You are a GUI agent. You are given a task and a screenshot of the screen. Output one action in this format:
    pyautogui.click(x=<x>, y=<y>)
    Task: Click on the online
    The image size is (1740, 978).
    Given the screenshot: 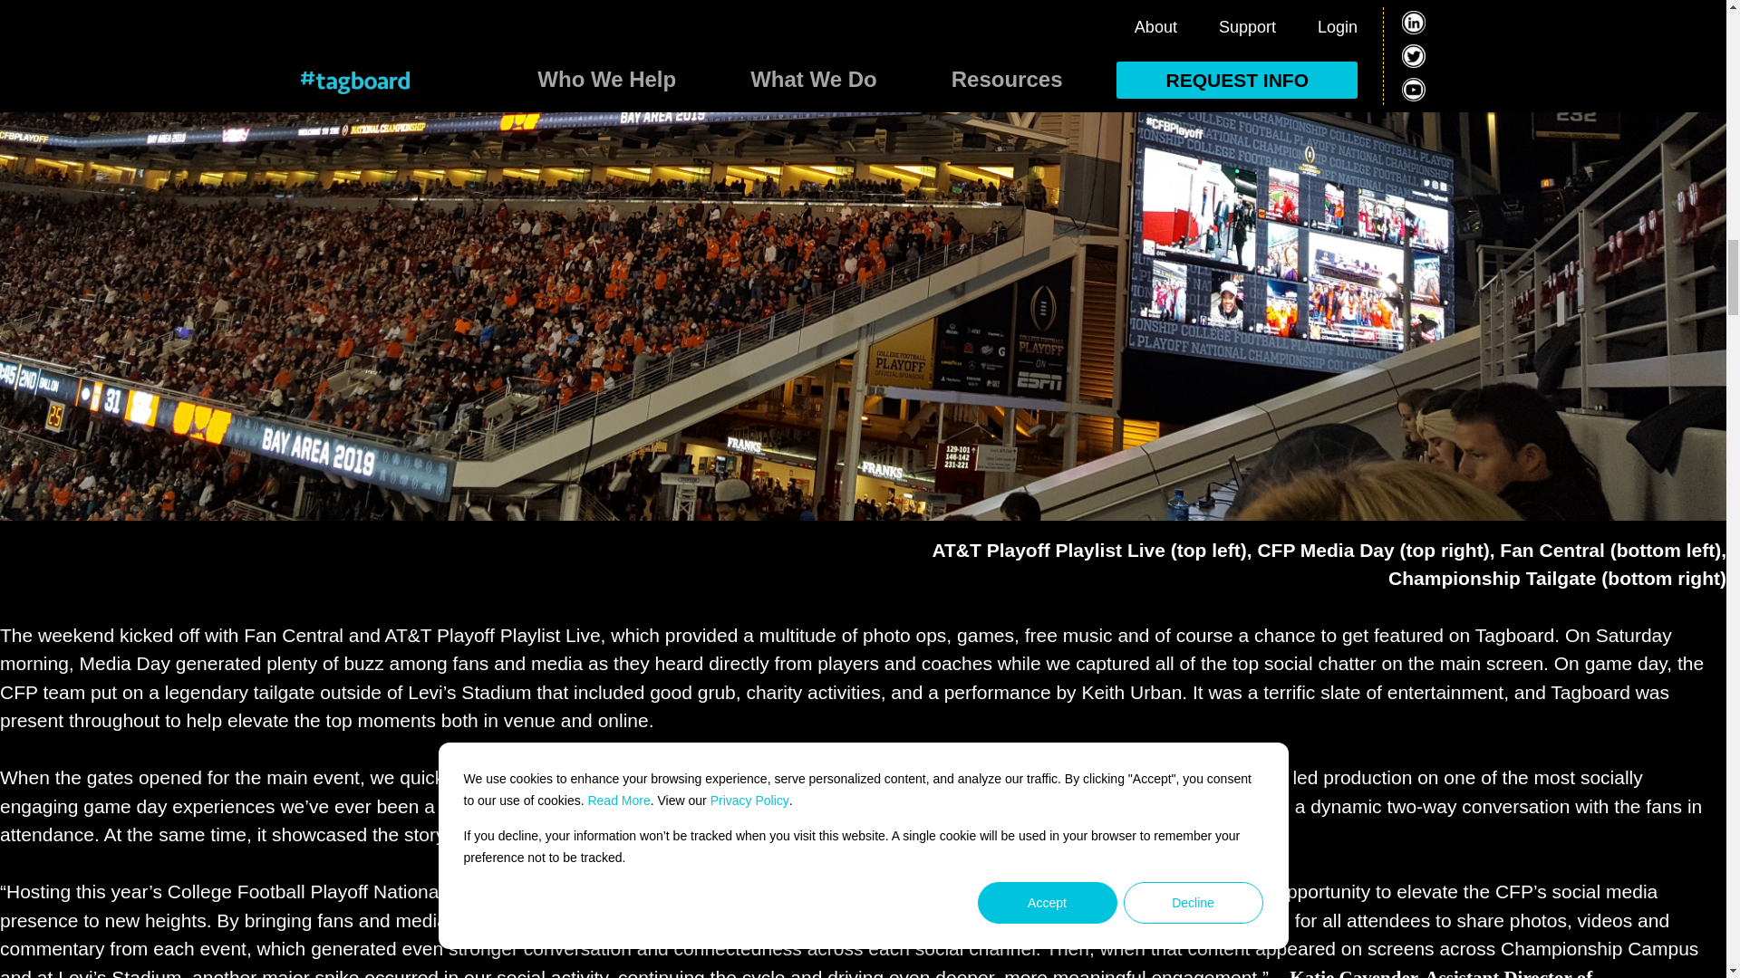 What is the action you would take?
    pyautogui.click(x=623, y=720)
    